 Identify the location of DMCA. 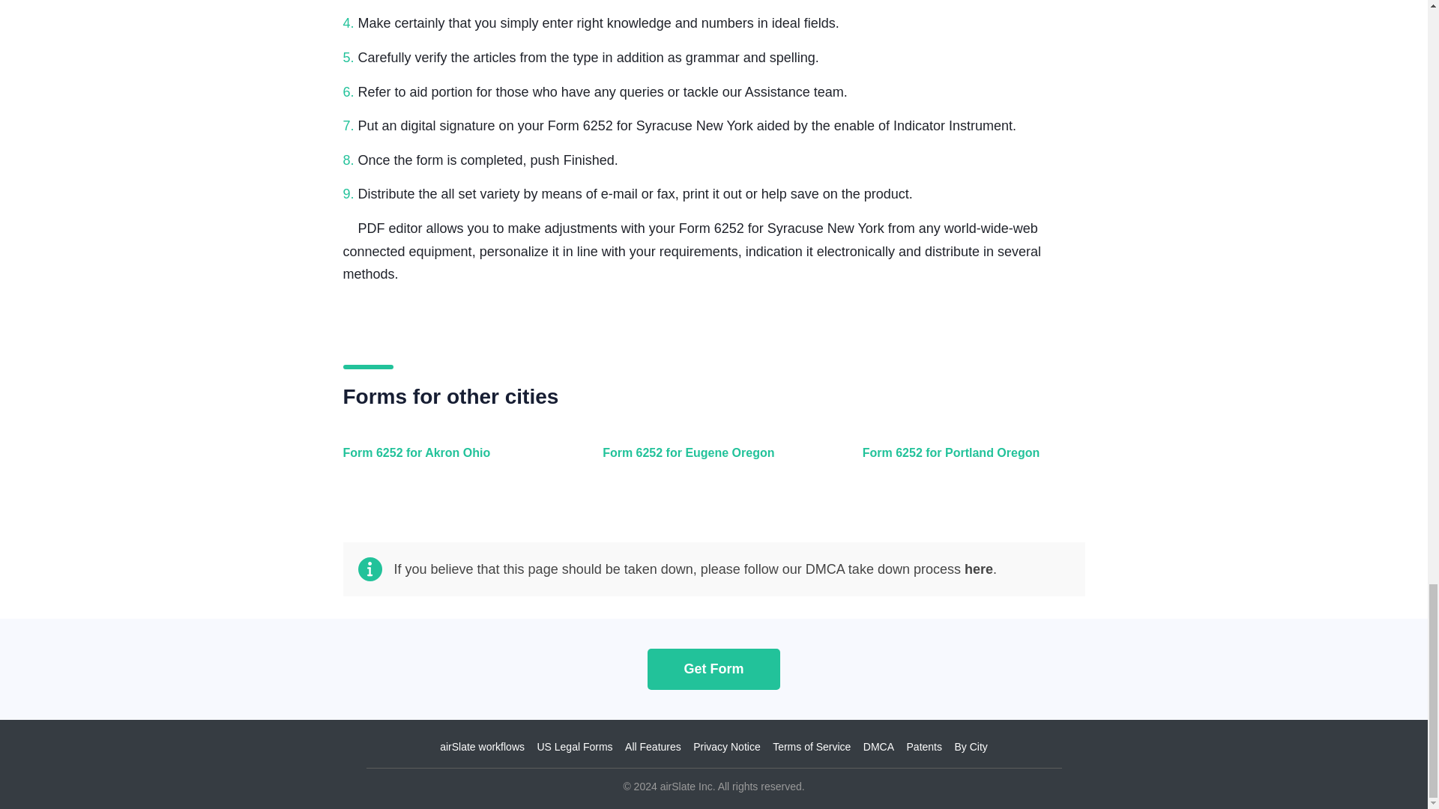
(878, 747).